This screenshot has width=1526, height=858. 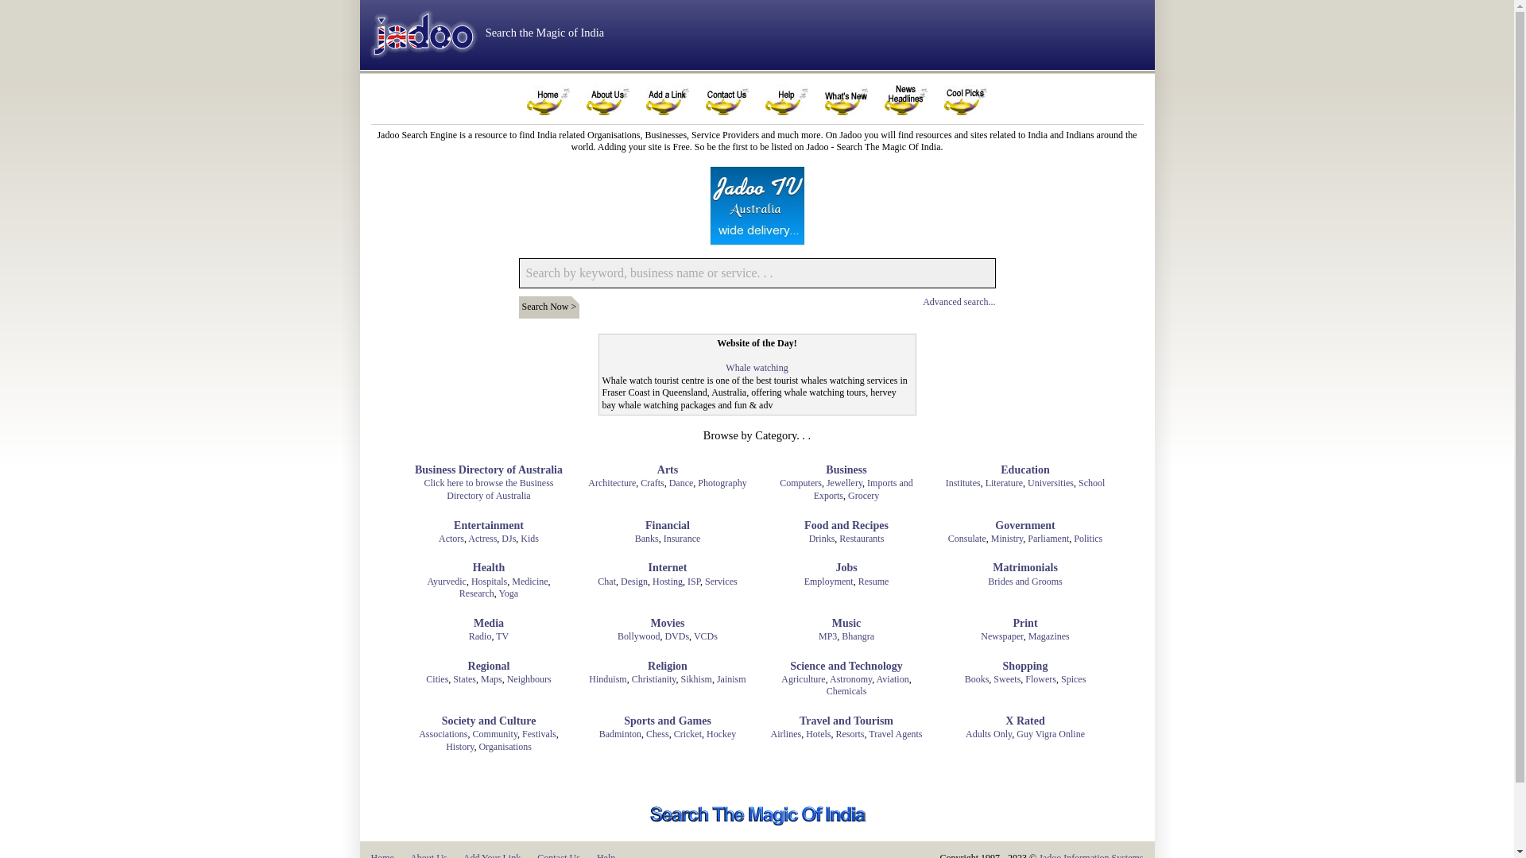 I want to click on Media, so click(x=489, y=624).